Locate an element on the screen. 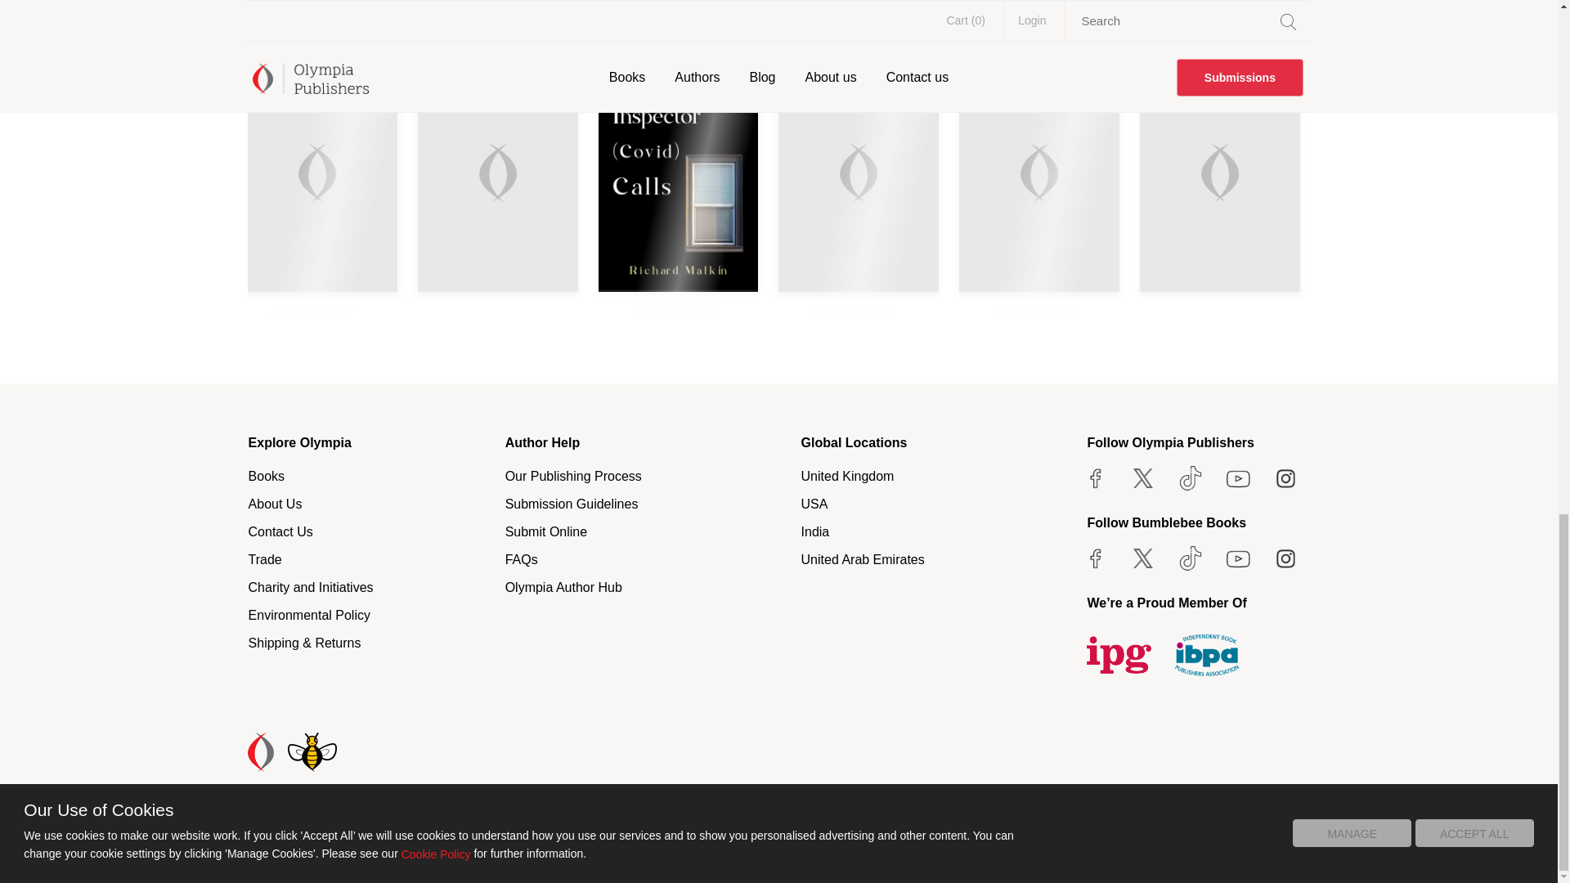 This screenshot has width=1570, height=883. Follow Bumblebee on Instagram is located at coordinates (1285, 558).